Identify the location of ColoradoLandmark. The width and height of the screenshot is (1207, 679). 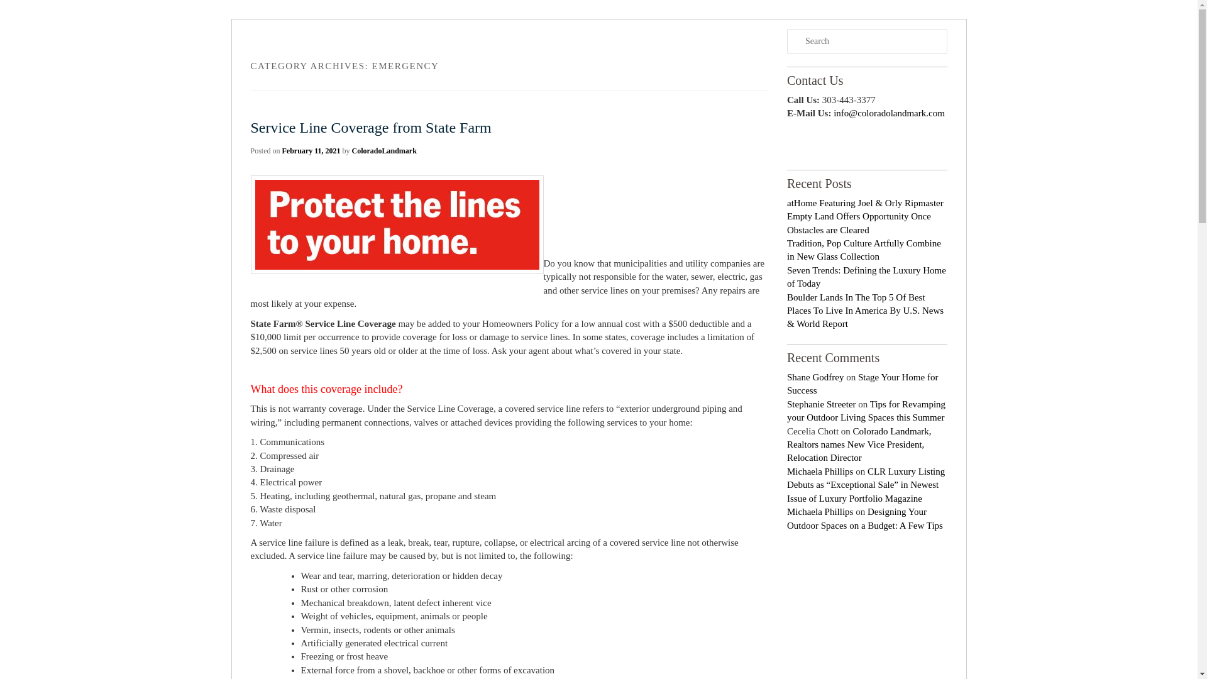
(384, 151).